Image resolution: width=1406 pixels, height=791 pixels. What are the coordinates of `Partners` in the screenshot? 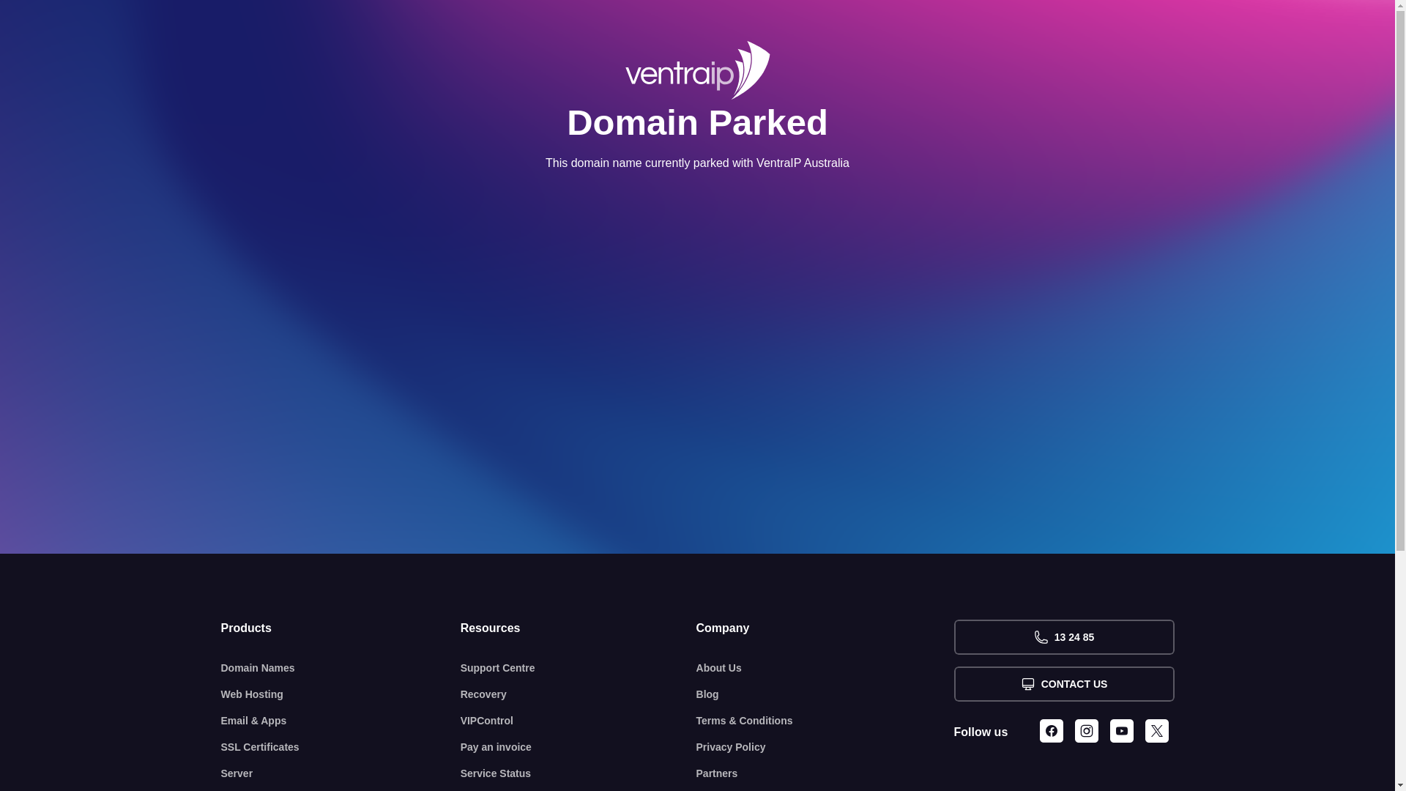 It's located at (825, 773).